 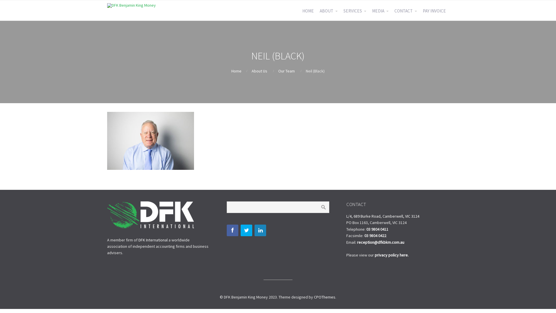 I want to click on CONTACT, so click(x=406, y=11).